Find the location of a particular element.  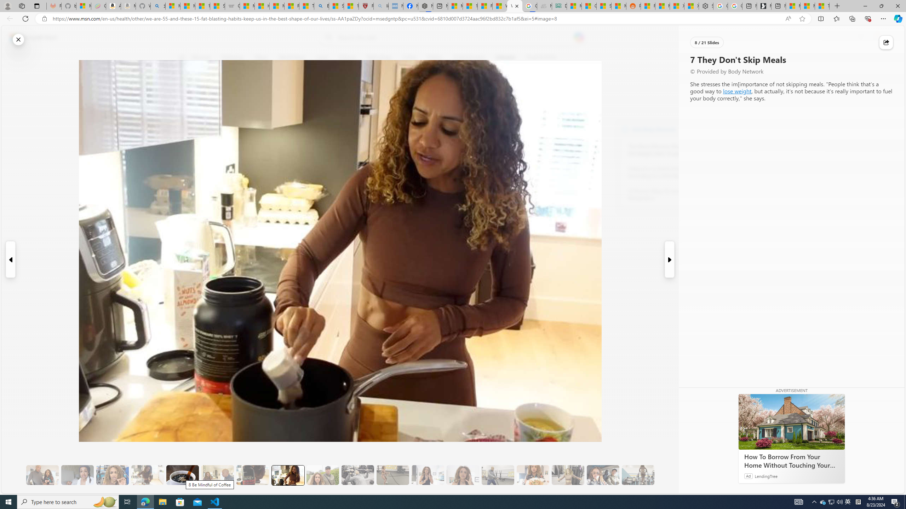

Settings is located at coordinates (706, 6).